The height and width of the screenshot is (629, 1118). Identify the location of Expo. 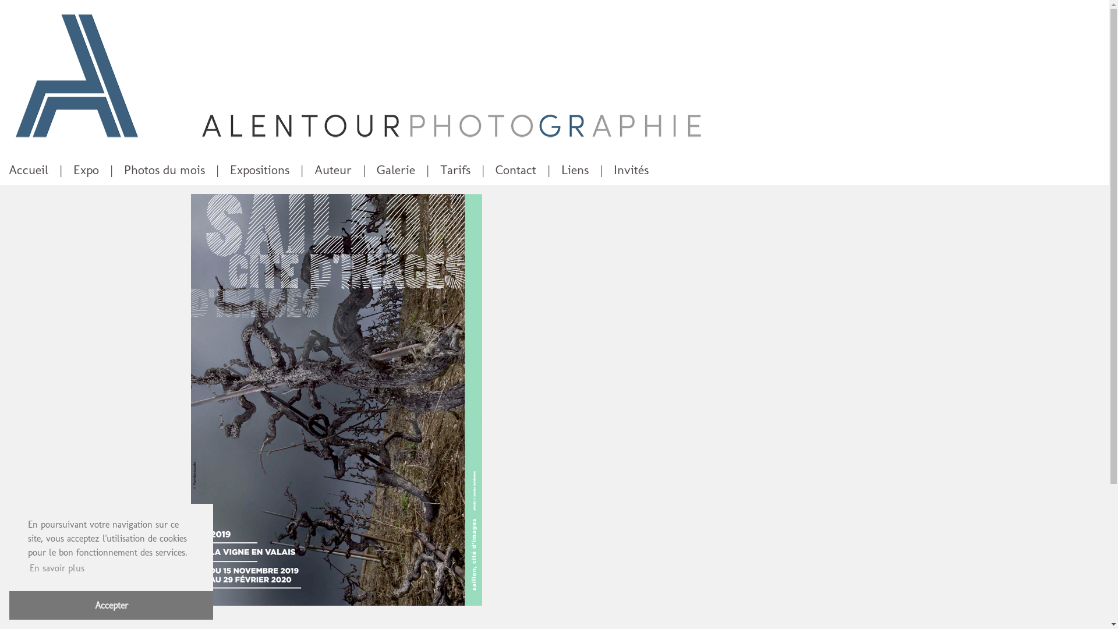
(86, 170).